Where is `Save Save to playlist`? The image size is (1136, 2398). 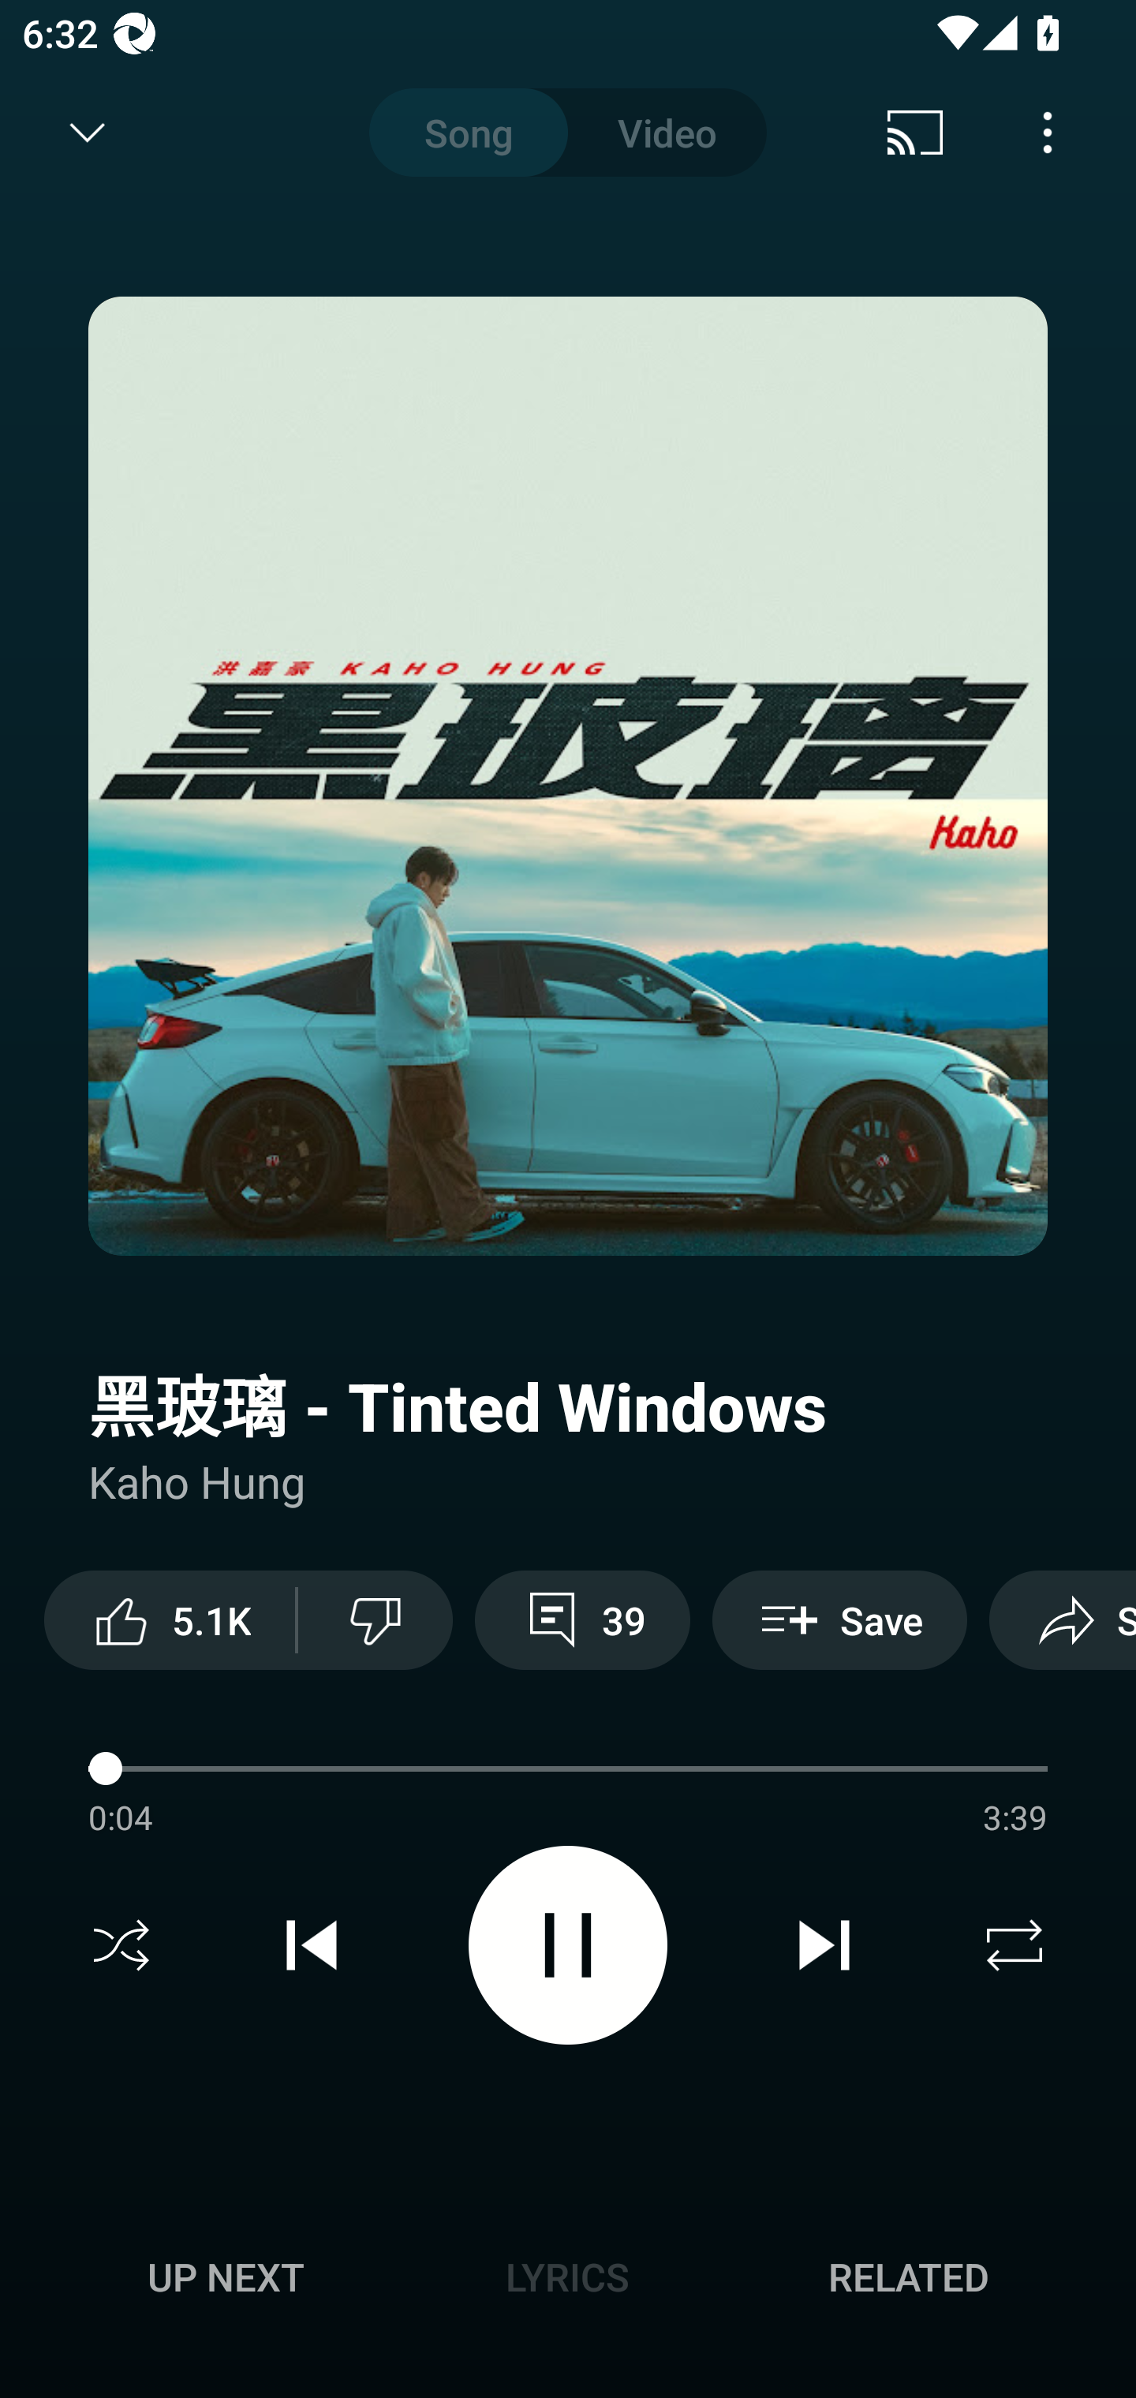
Save Save to playlist is located at coordinates (839, 1619).